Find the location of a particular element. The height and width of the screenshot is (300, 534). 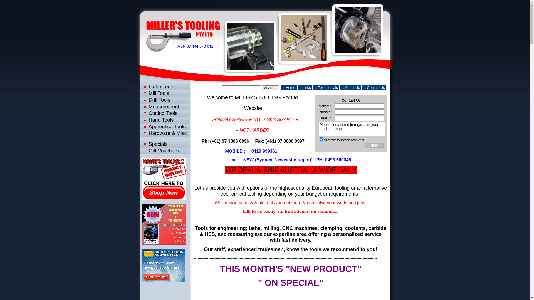

Measurement is located at coordinates (164, 107).